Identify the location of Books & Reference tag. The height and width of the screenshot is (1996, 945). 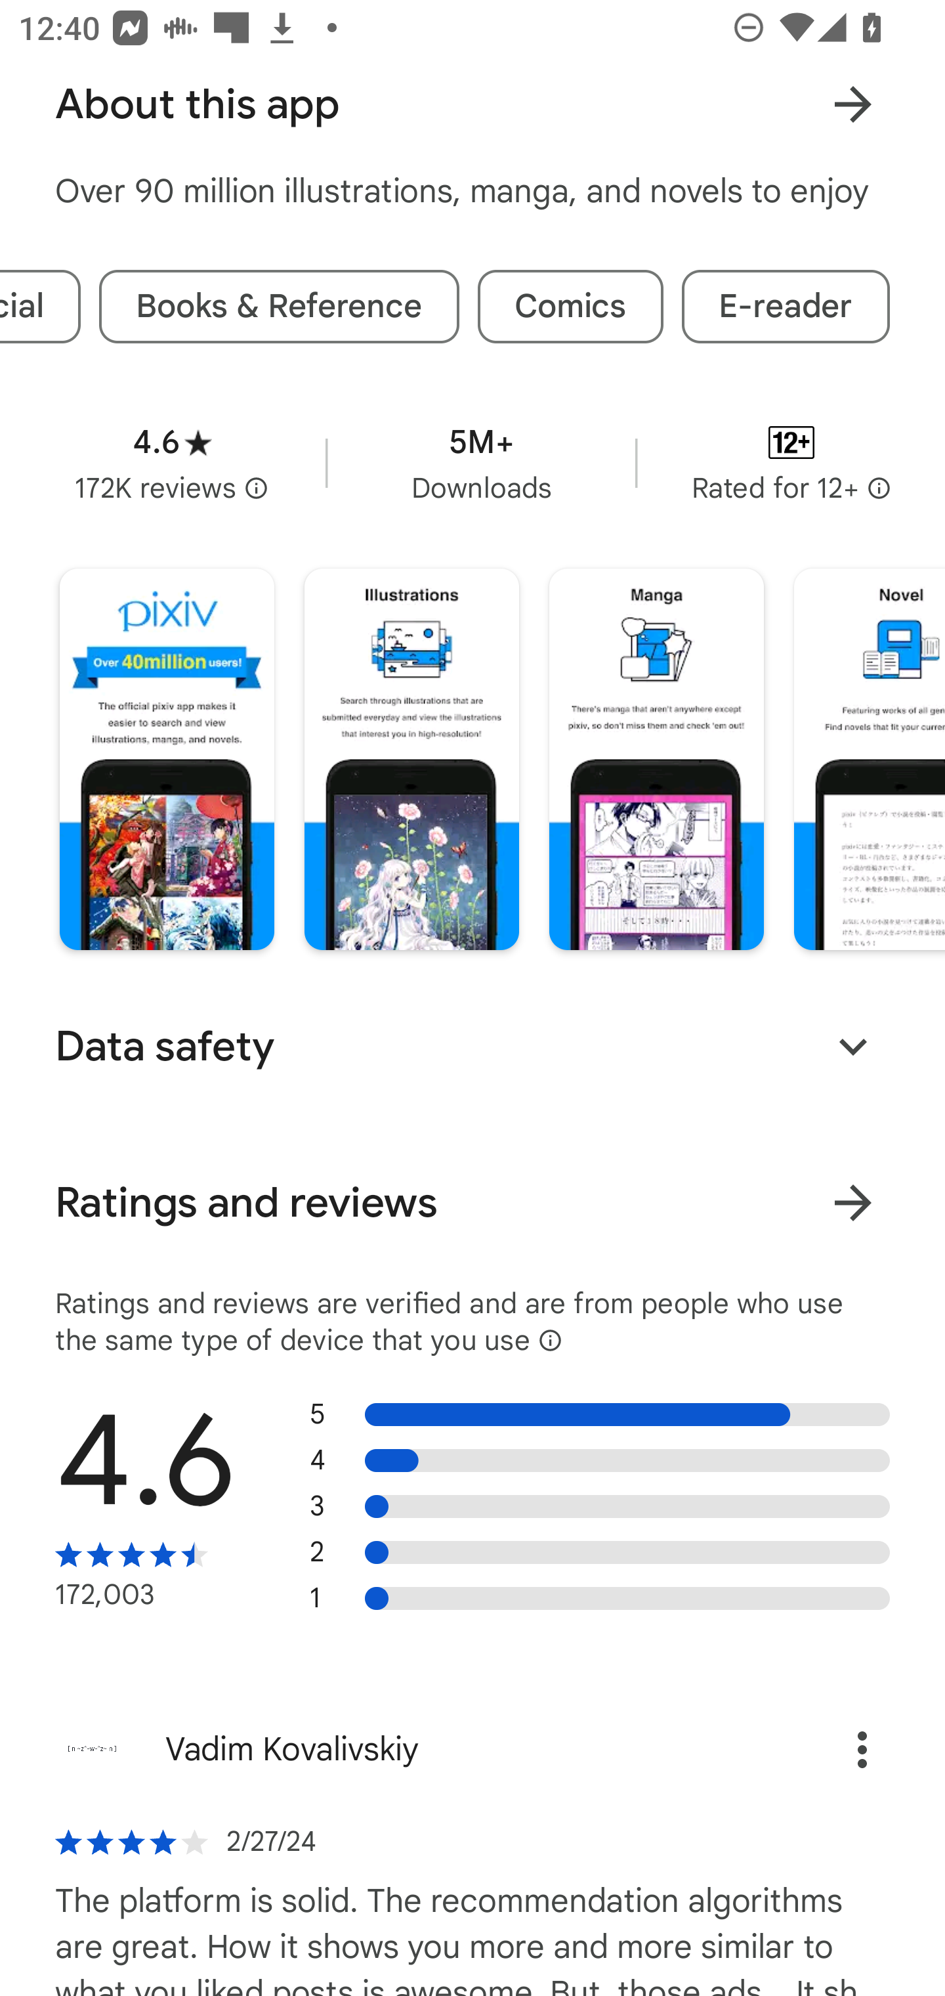
(279, 306).